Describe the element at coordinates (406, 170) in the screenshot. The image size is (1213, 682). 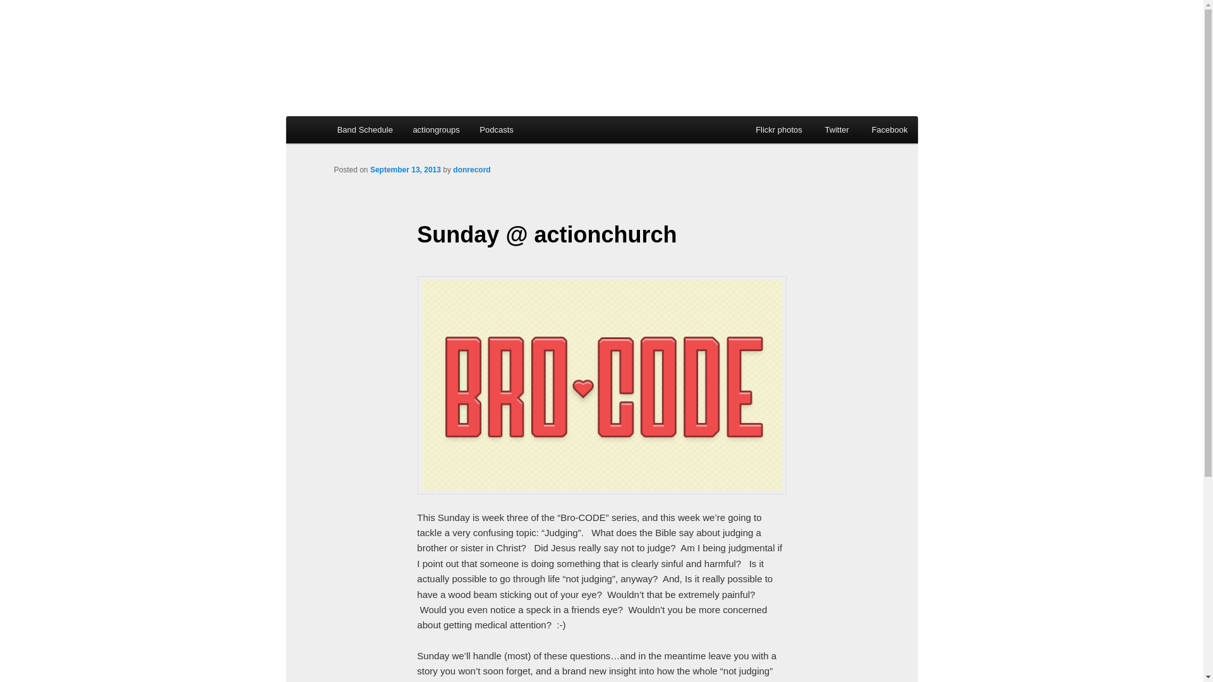
I see `7:03 am` at that location.